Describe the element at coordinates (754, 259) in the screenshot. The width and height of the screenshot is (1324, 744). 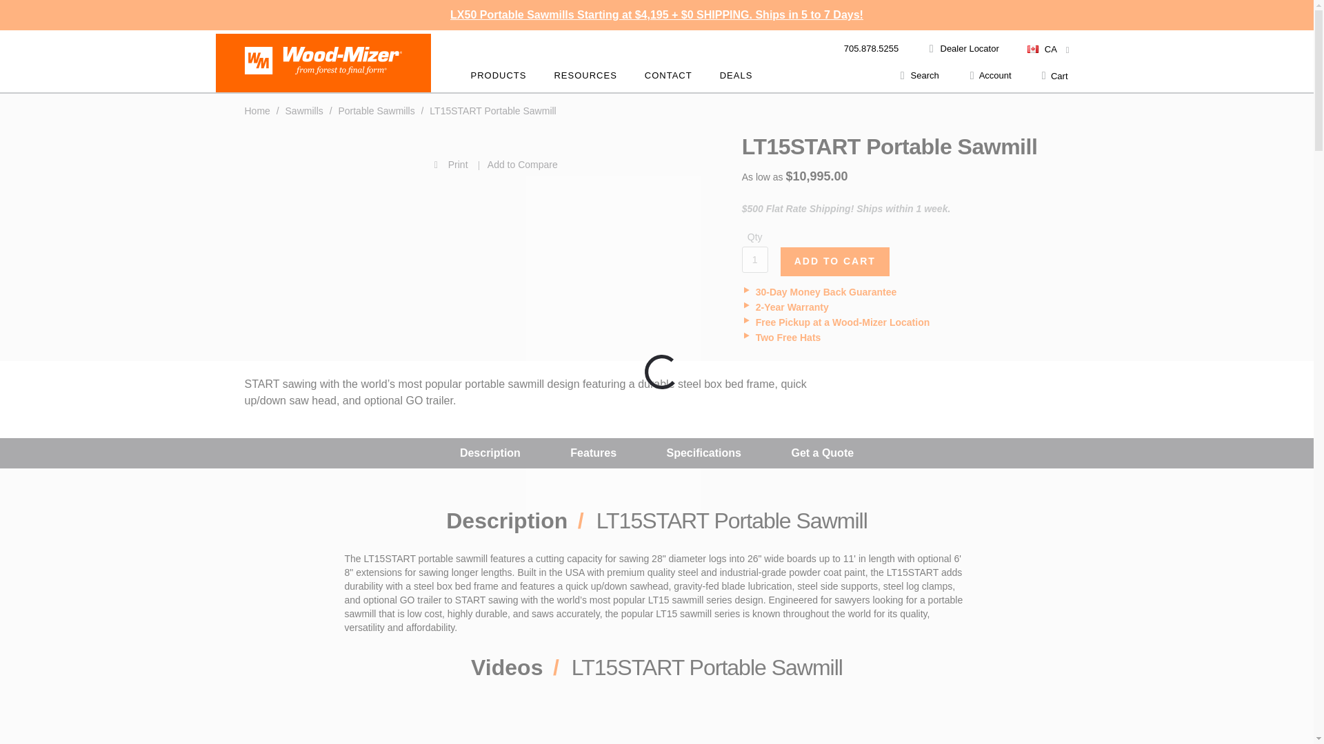
I see `Qty` at that location.